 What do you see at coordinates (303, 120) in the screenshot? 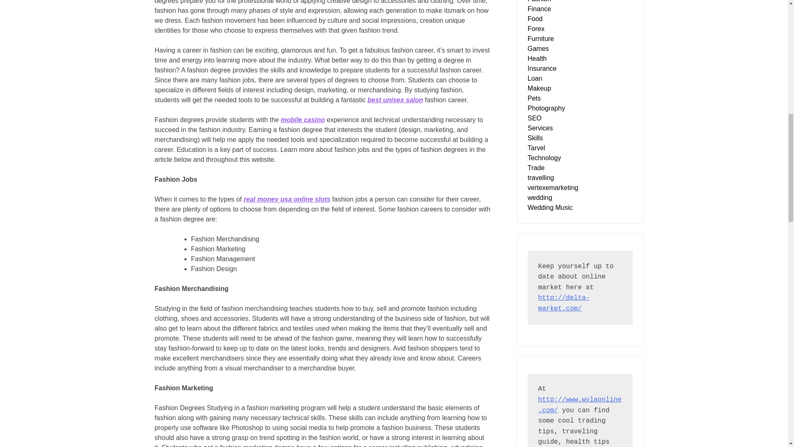
I see `mobile casino` at bounding box center [303, 120].